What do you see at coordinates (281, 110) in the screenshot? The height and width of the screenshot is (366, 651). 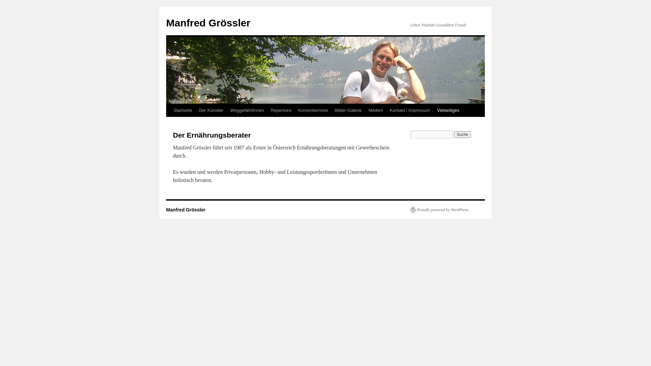 I see `Repertoire` at bounding box center [281, 110].